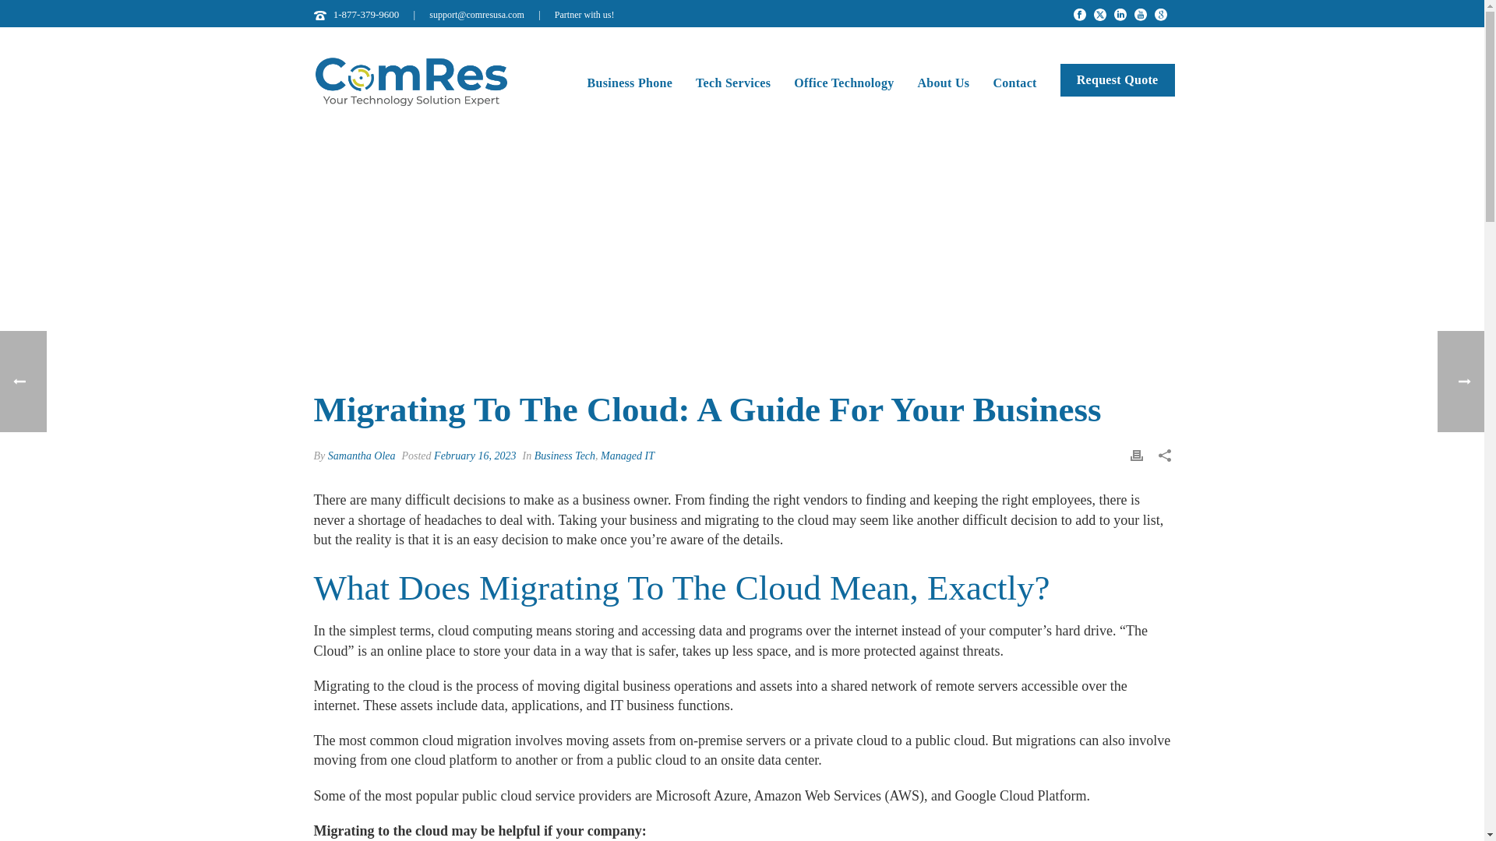 The height and width of the screenshot is (841, 1496). Describe the element at coordinates (410, 82) in the screenshot. I see `Equipping People to Communicate` at that location.